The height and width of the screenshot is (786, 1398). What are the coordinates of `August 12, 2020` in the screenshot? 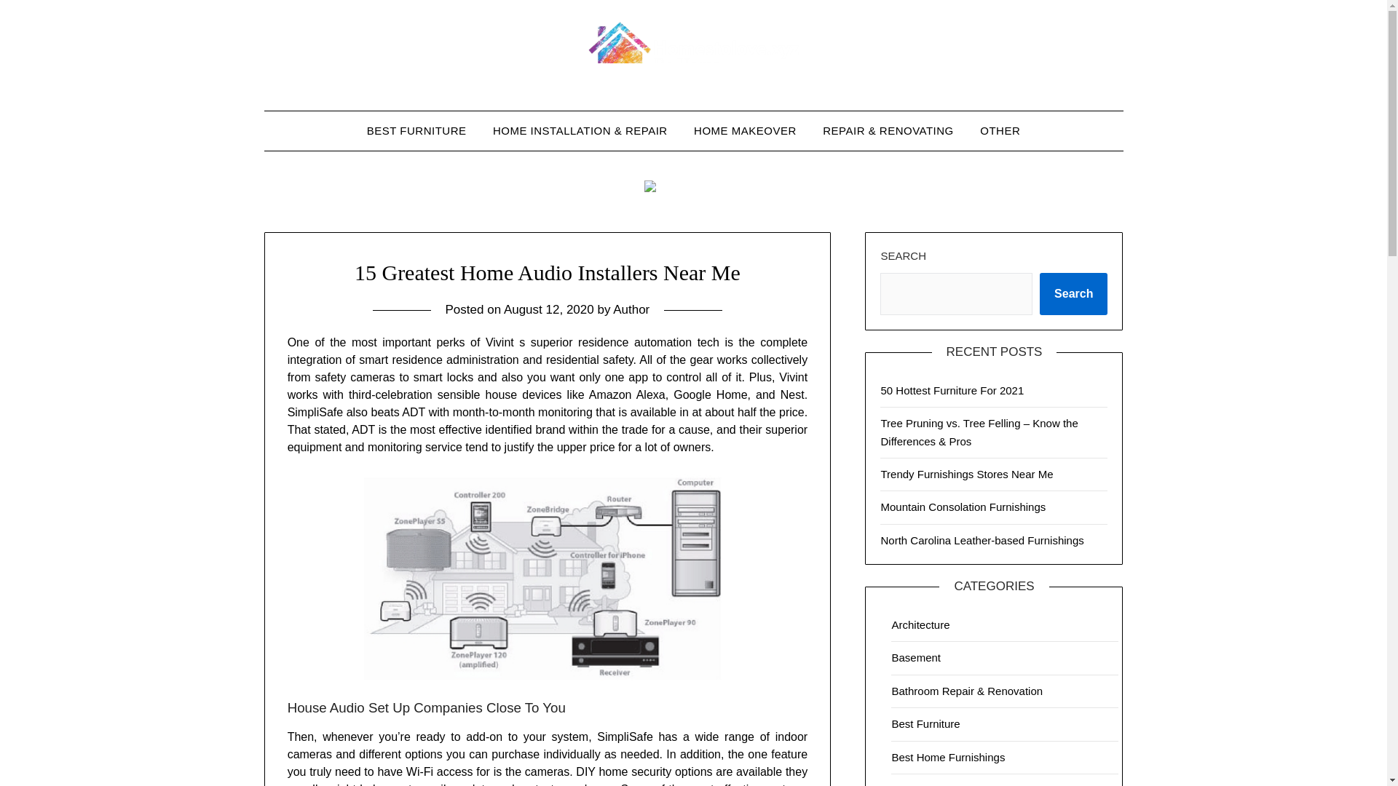 It's located at (549, 309).